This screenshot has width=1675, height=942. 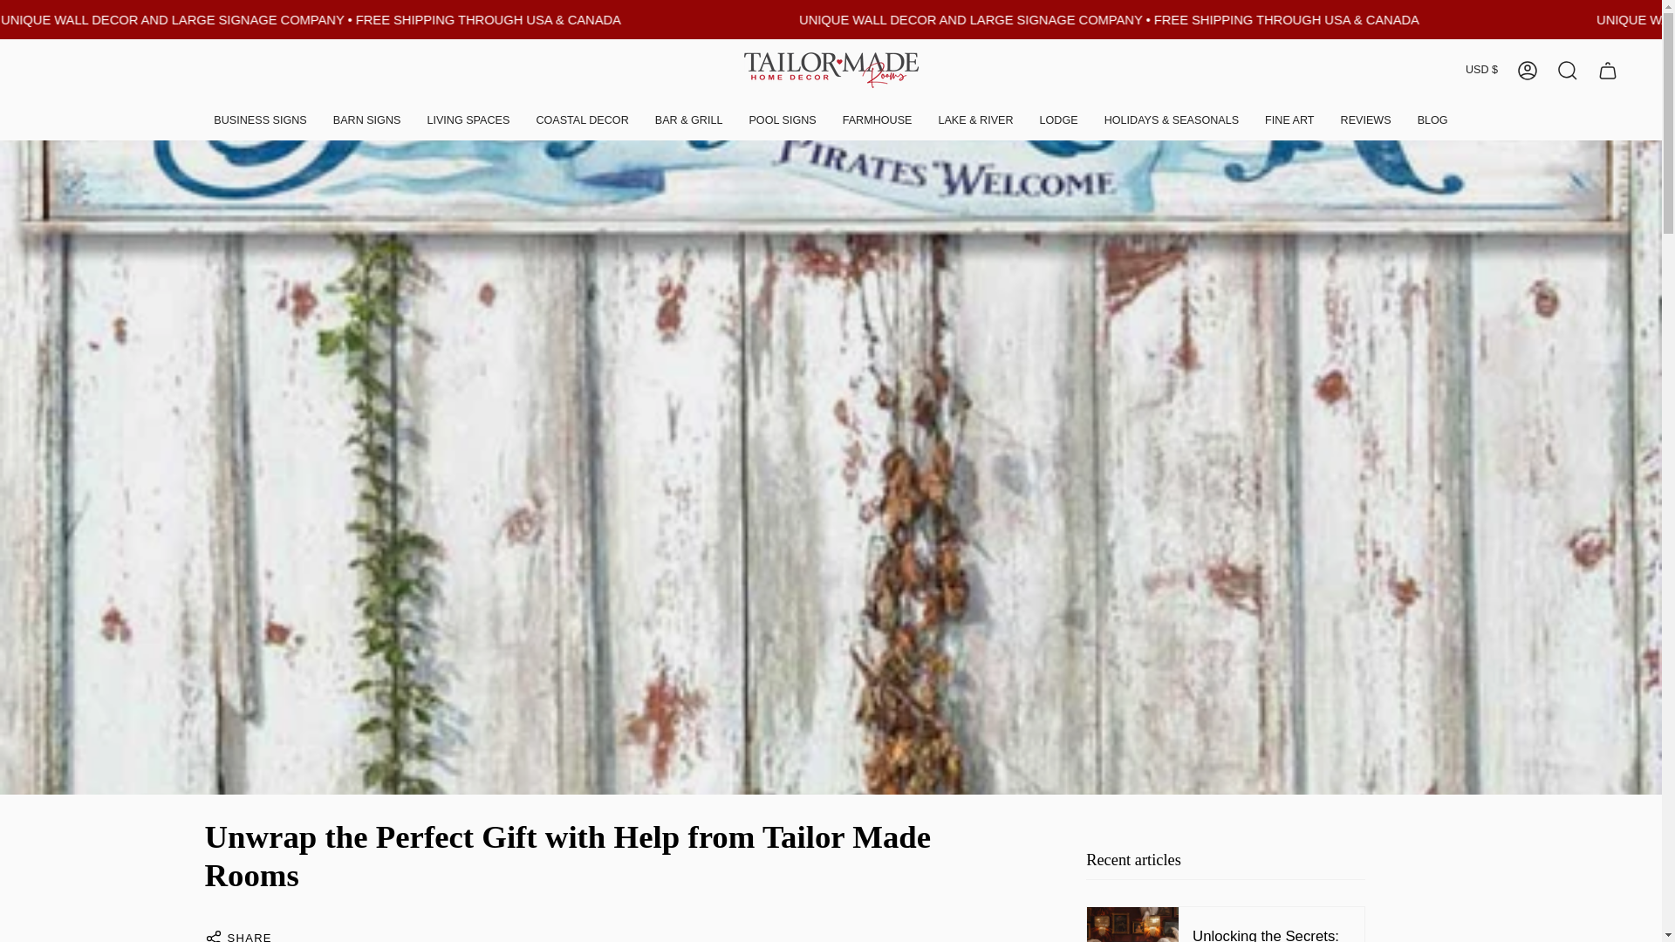 What do you see at coordinates (366, 120) in the screenshot?
I see `BARN SIGNS` at bounding box center [366, 120].